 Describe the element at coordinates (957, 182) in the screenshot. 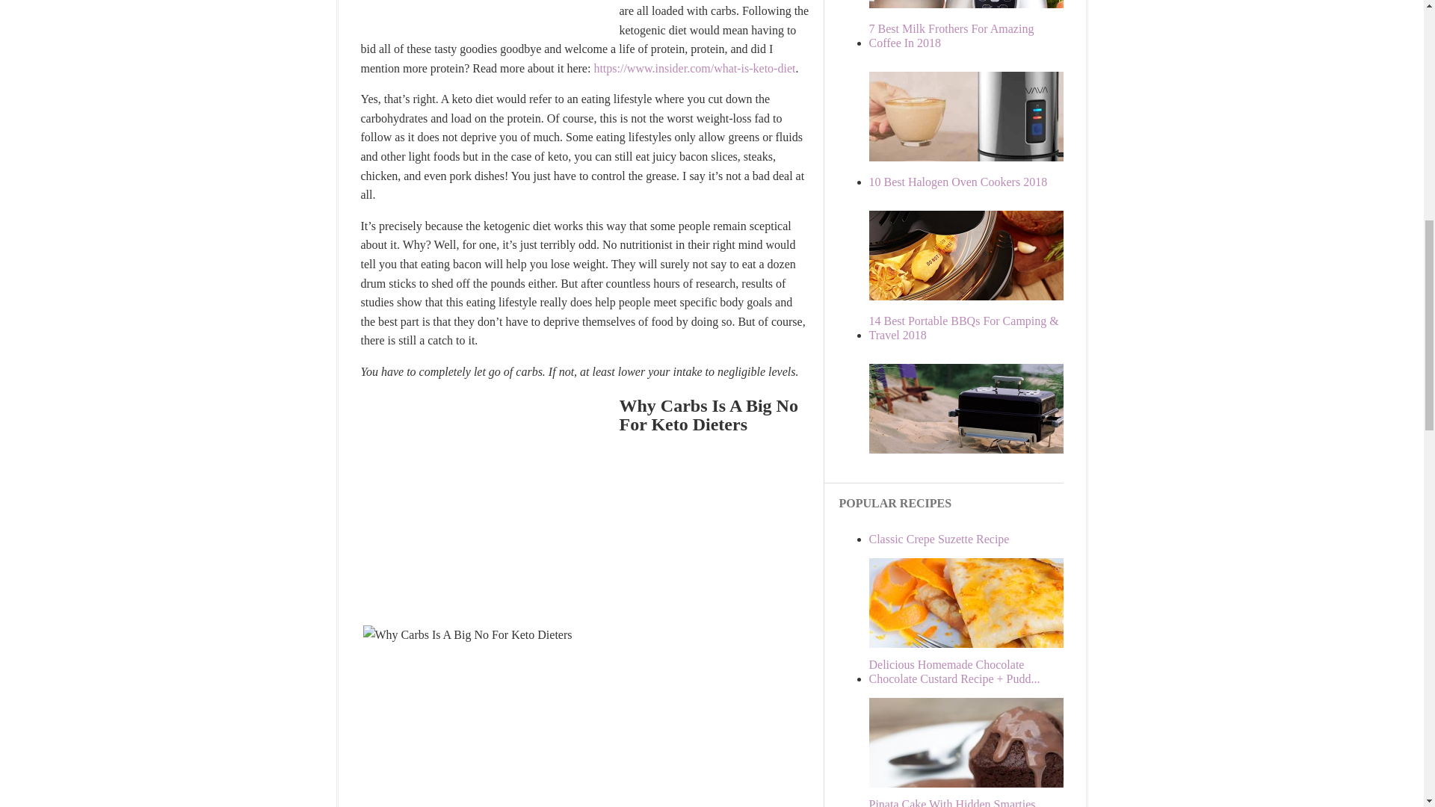

I see `Best Halogen Oven Cookers` at that location.